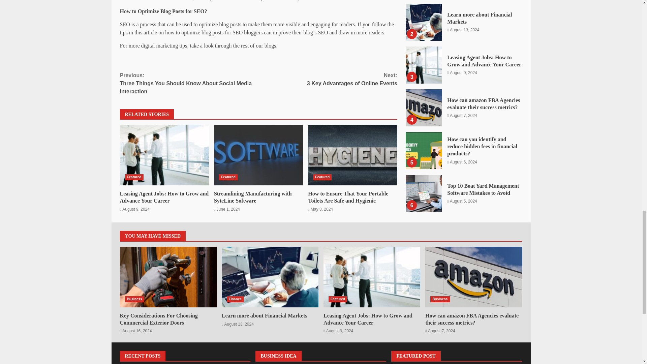 The height and width of the screenshot is (364, 647). What do you see at coordinates (322, 177) in the screenshot?
I see `Featured` at bounding box center [322, 177].